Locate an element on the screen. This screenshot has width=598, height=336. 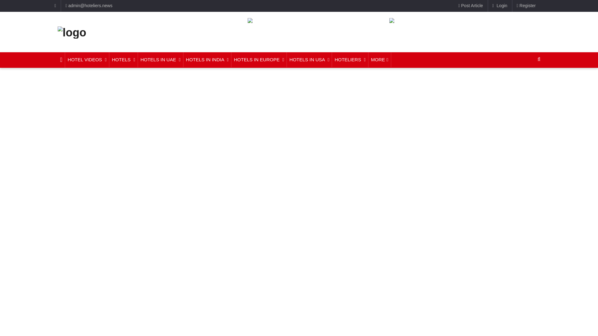
Register is located at coordinates (526, 6).